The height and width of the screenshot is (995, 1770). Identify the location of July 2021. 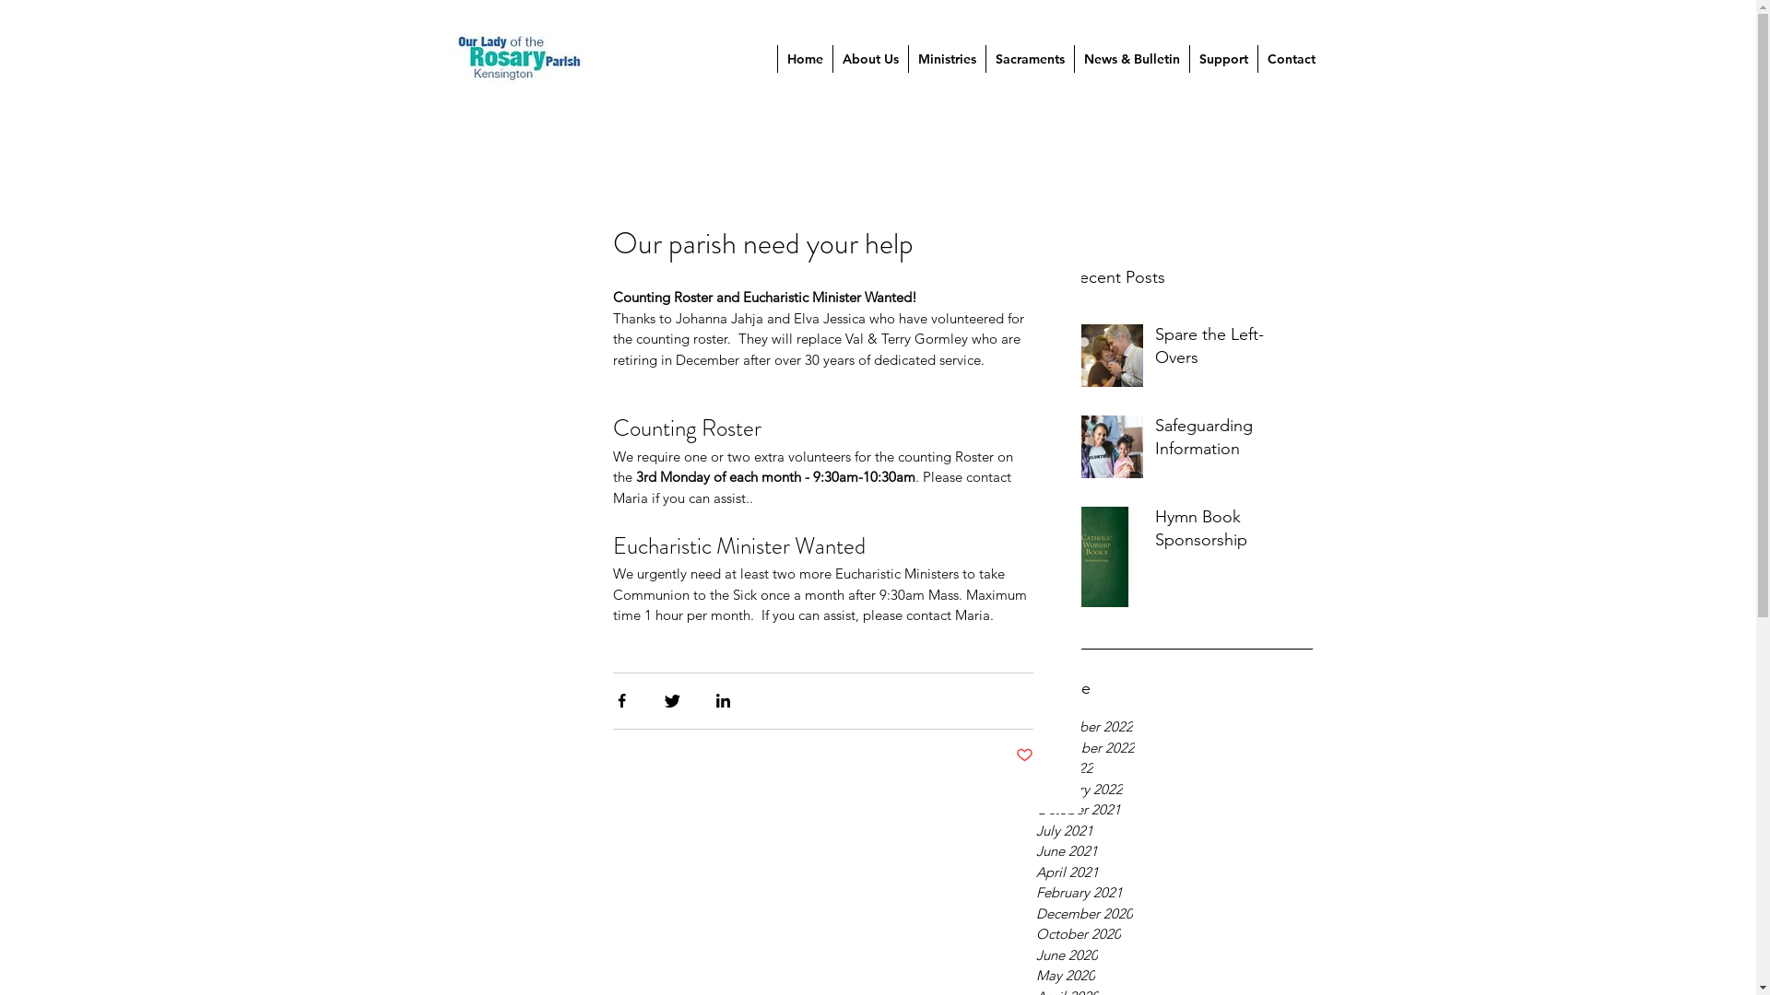
(1174, 831).